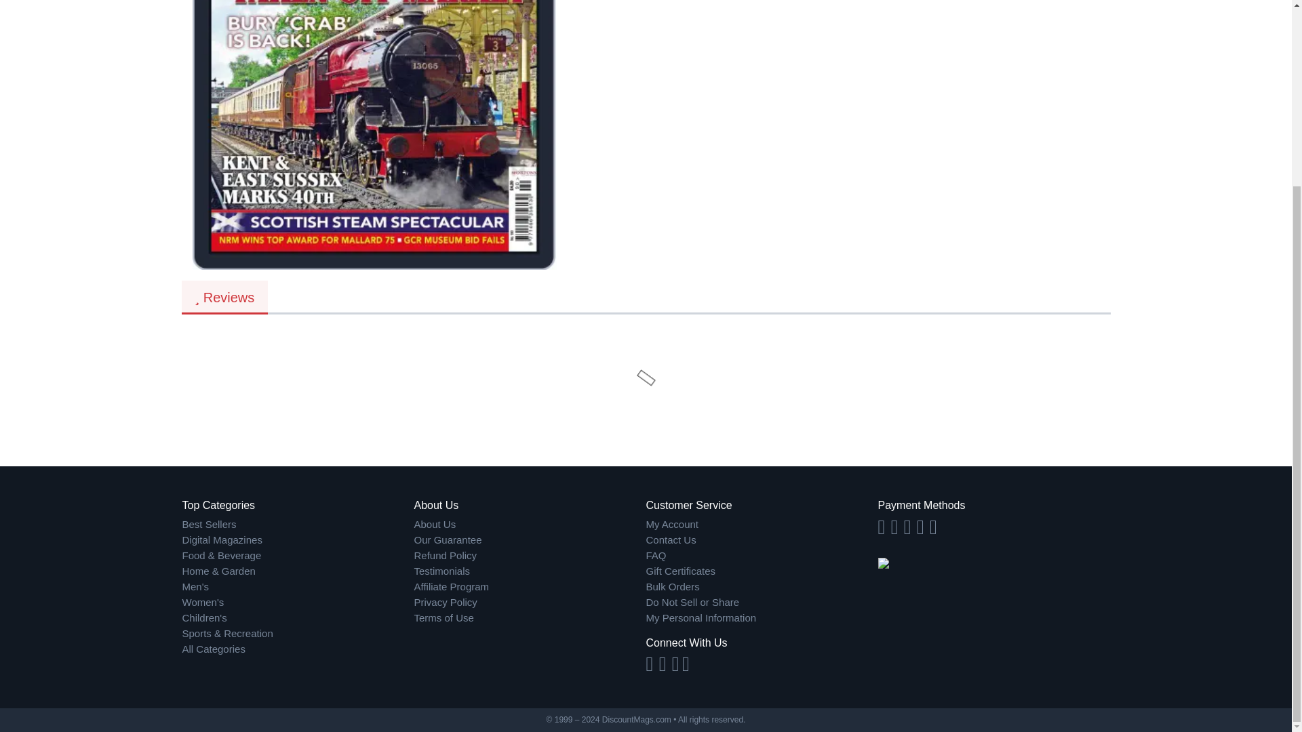 The image size is (1302, 732). I want to click on Bulk Orders, so click(762, 587).